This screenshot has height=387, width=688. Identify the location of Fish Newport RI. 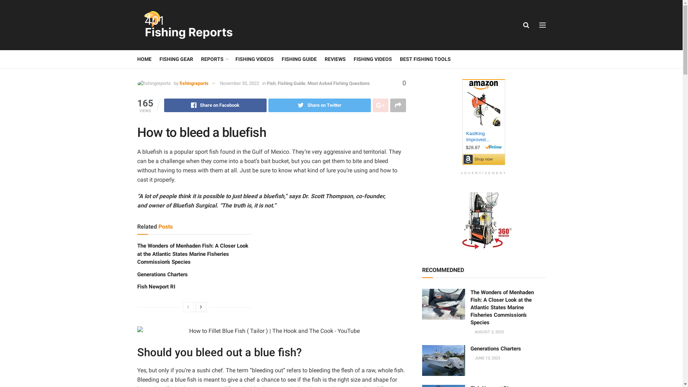
(156, 287).